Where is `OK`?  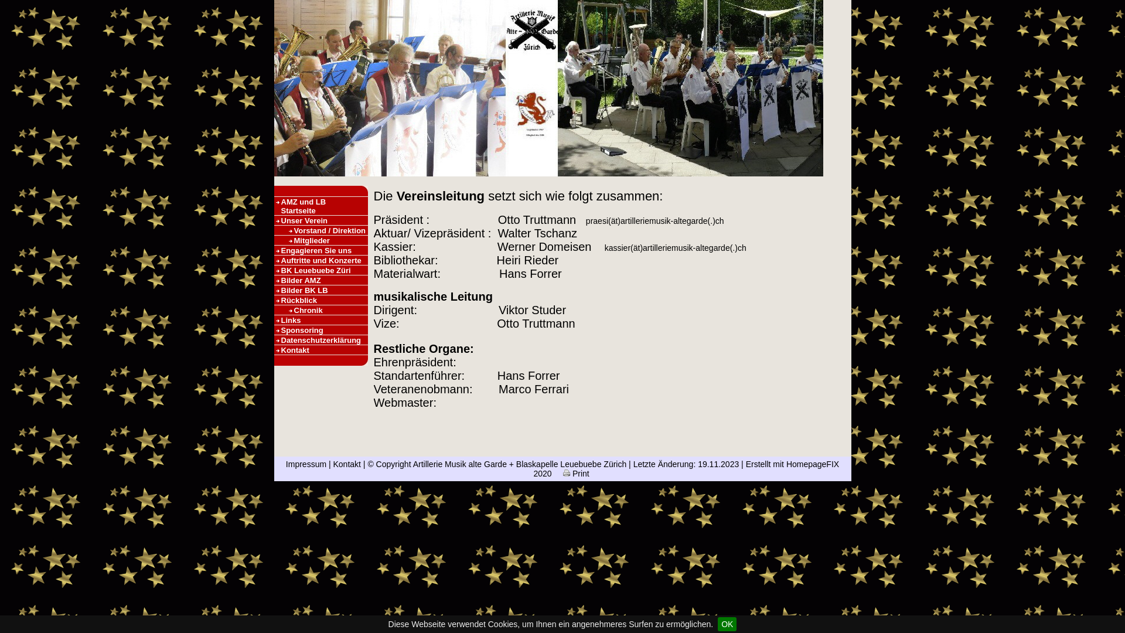 OK is located at coordinates (727, 624).